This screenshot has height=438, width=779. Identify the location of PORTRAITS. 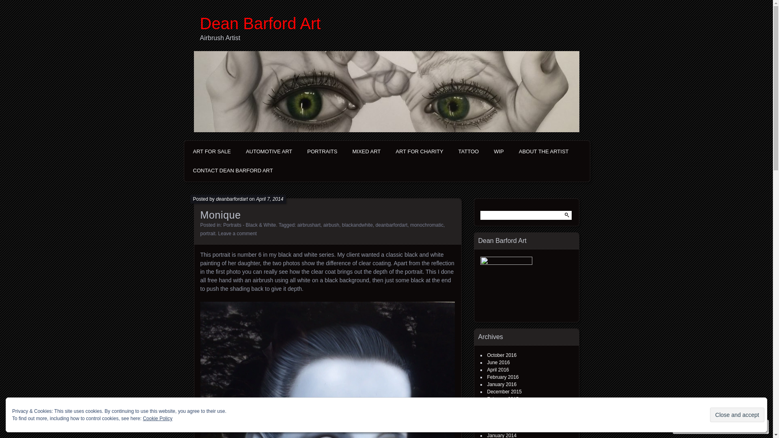
(322, 152).